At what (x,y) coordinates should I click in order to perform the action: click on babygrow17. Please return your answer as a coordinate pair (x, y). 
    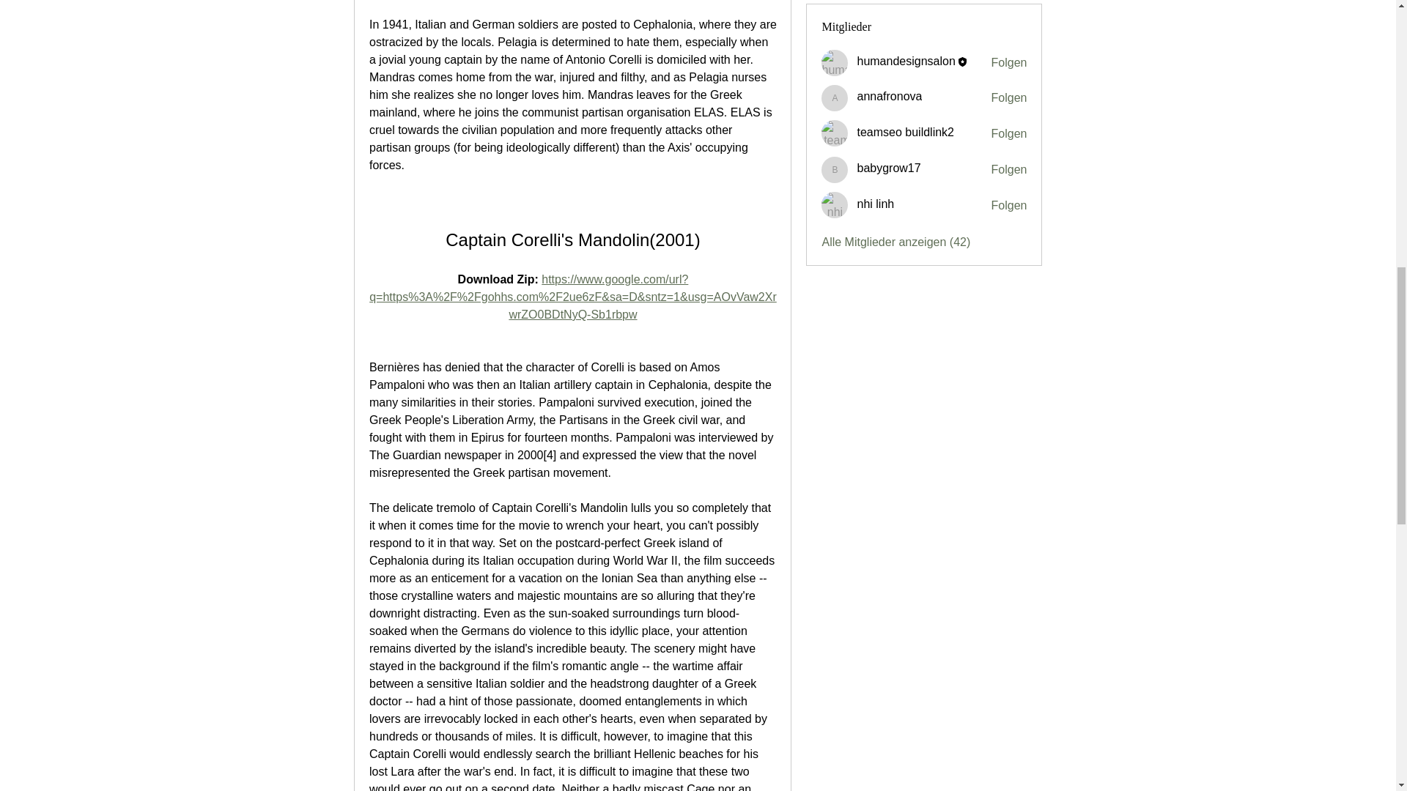
    Looking at the image, I should click on (888, 168).